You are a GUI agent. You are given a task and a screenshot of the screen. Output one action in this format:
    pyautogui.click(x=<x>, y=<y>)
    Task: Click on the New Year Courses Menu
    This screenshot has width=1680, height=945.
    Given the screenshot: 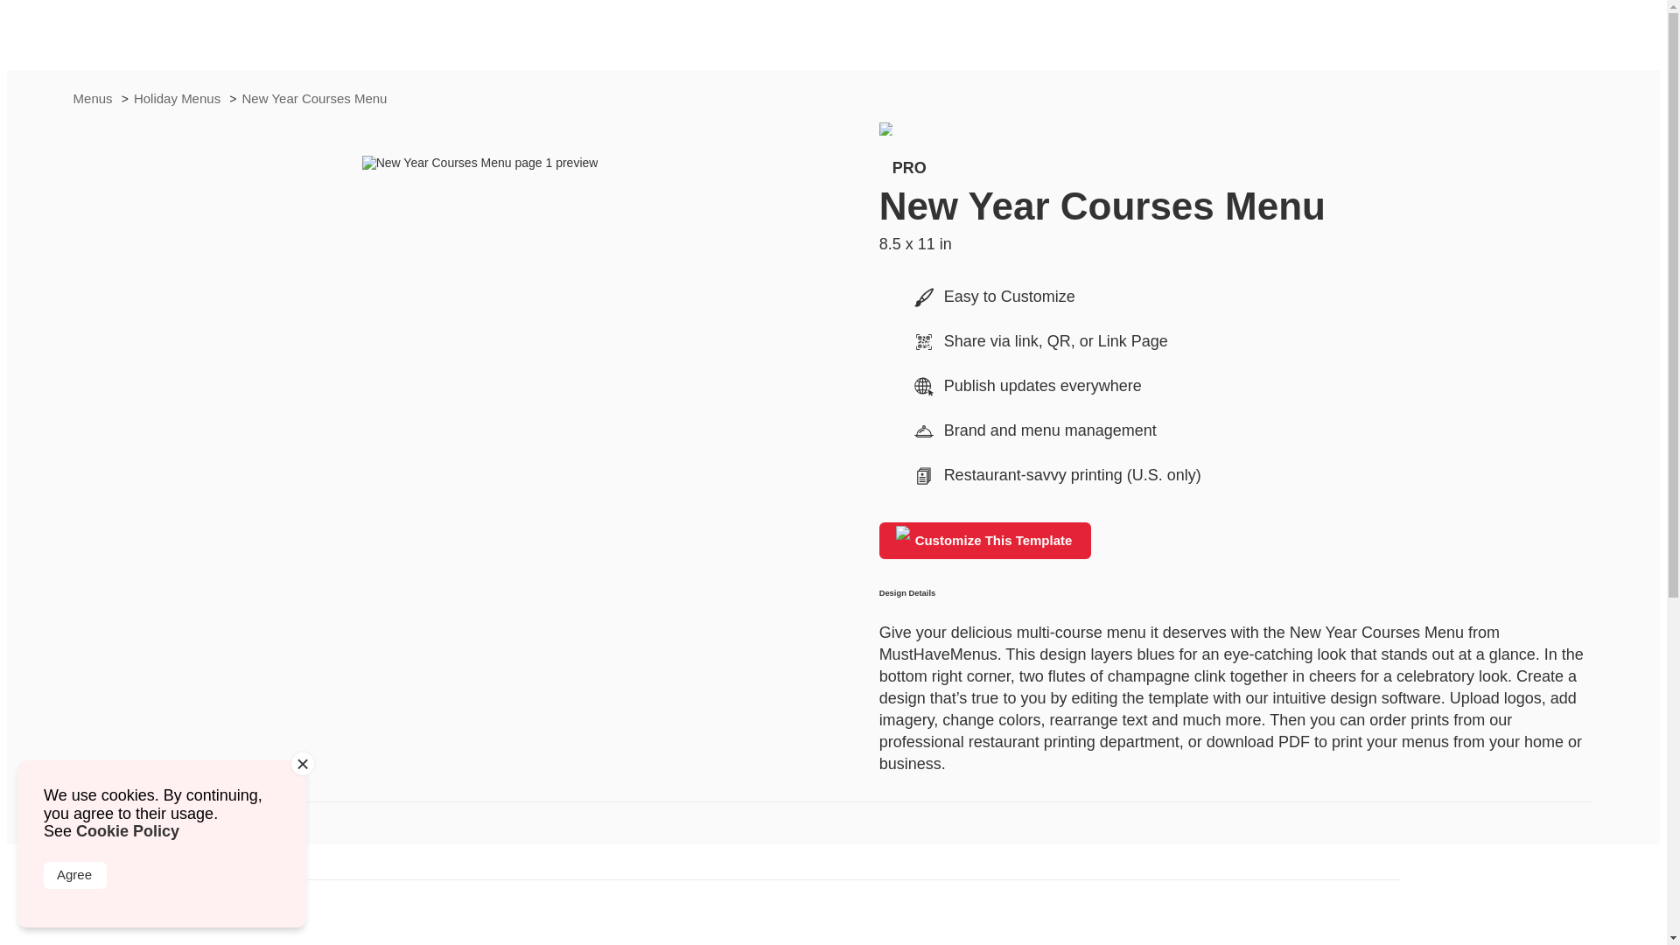 What is the action you would take?
    pyautogui.click(x=315, y=98)
    